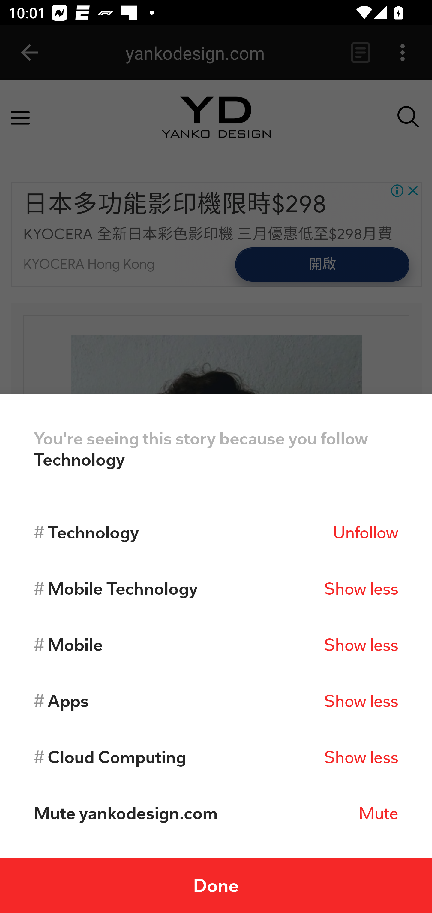 This screenshot has width=432, height=913. I want to click on Show less, so click(361, 757).